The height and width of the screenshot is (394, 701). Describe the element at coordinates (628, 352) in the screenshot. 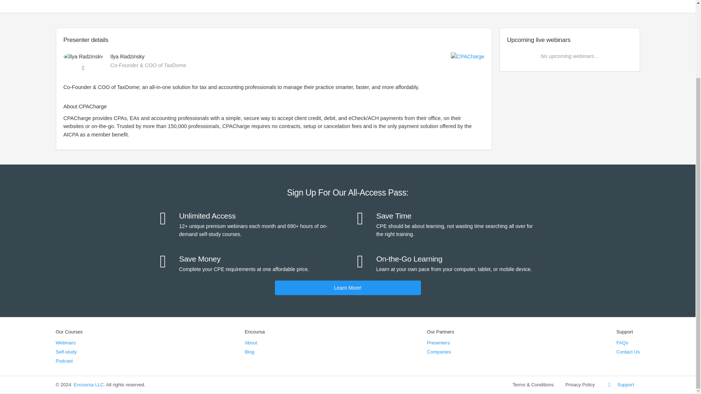

I see `Contact Us` at that location.